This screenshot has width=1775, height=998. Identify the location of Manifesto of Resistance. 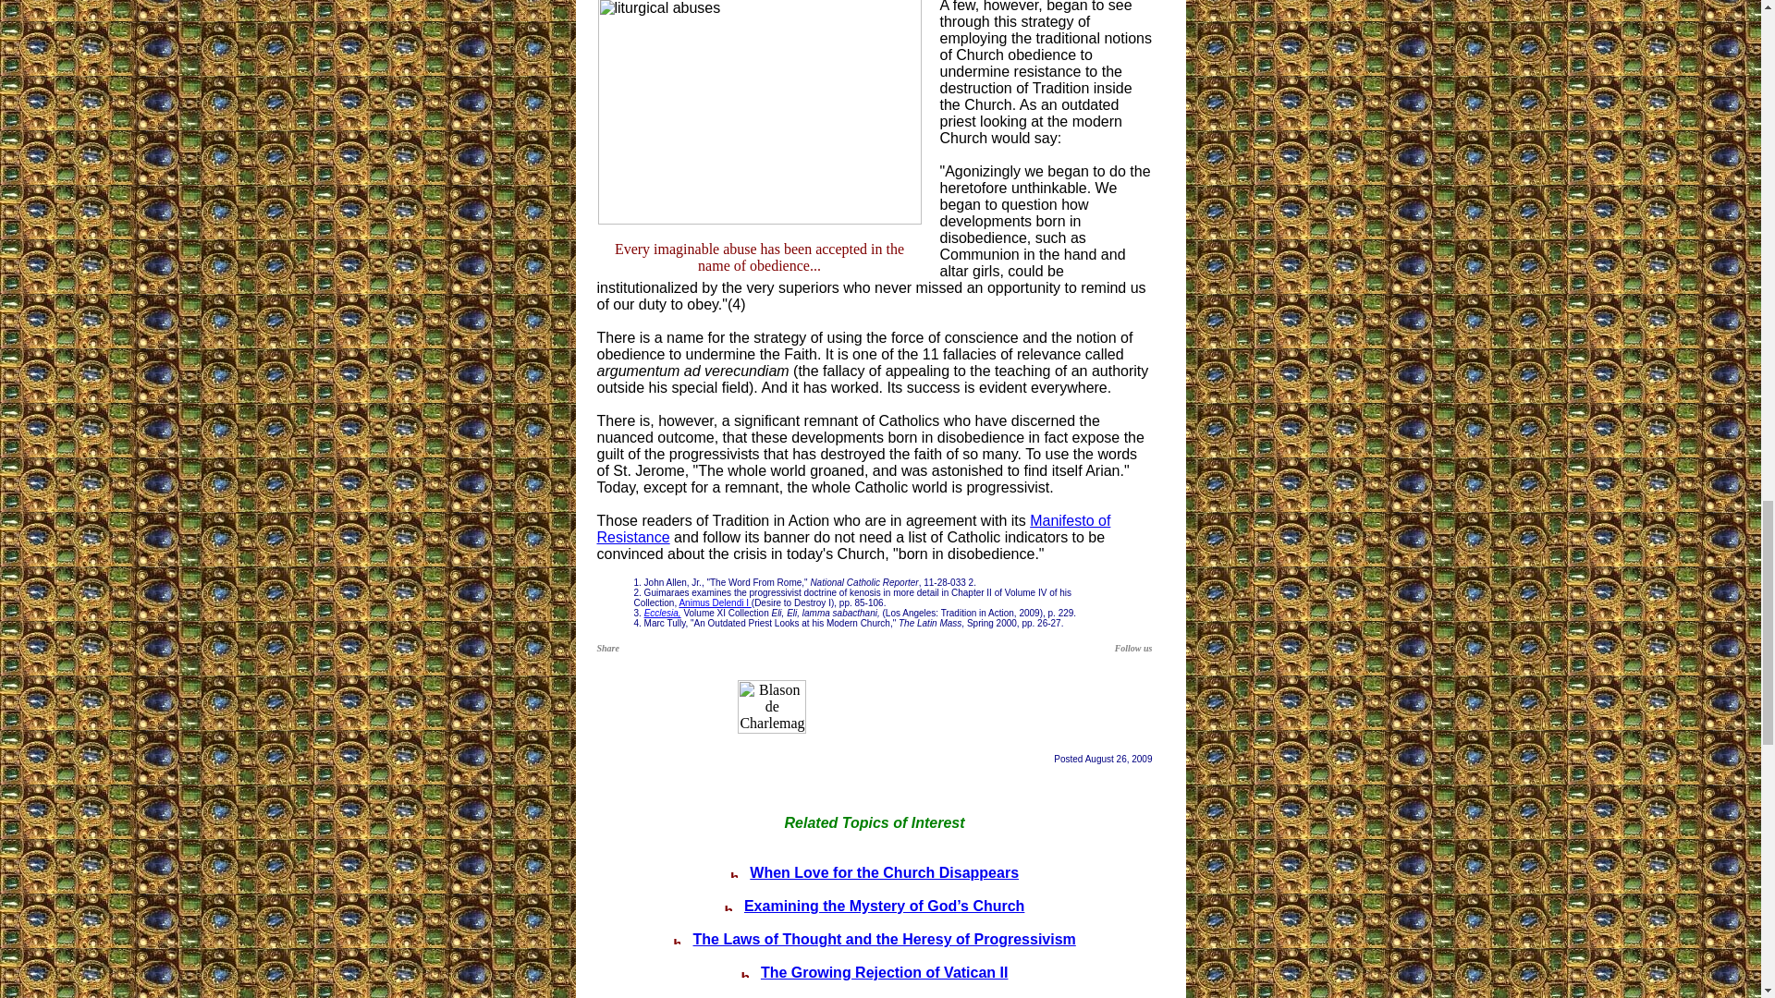
(853, 529).